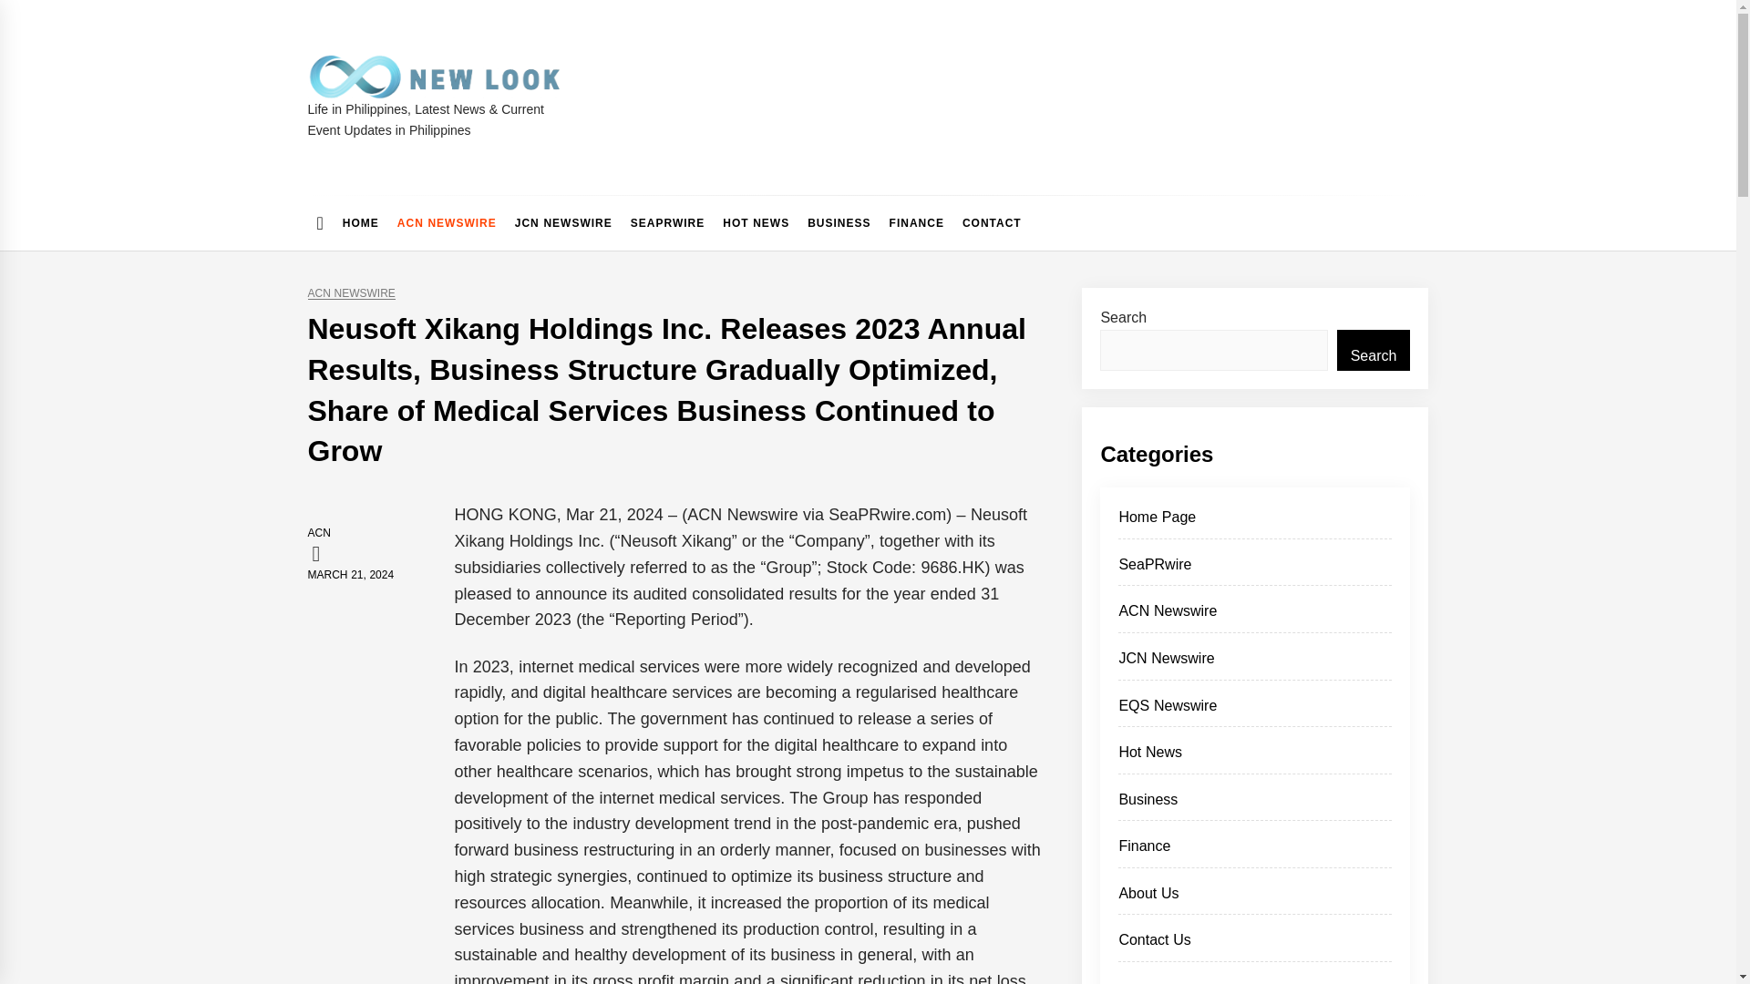 The height and width of the screenshot is (984, 1750). What do you see at coordinates (1254, 851) in the screenshot?
I see `Finance` at bounding box center [1254, 851].